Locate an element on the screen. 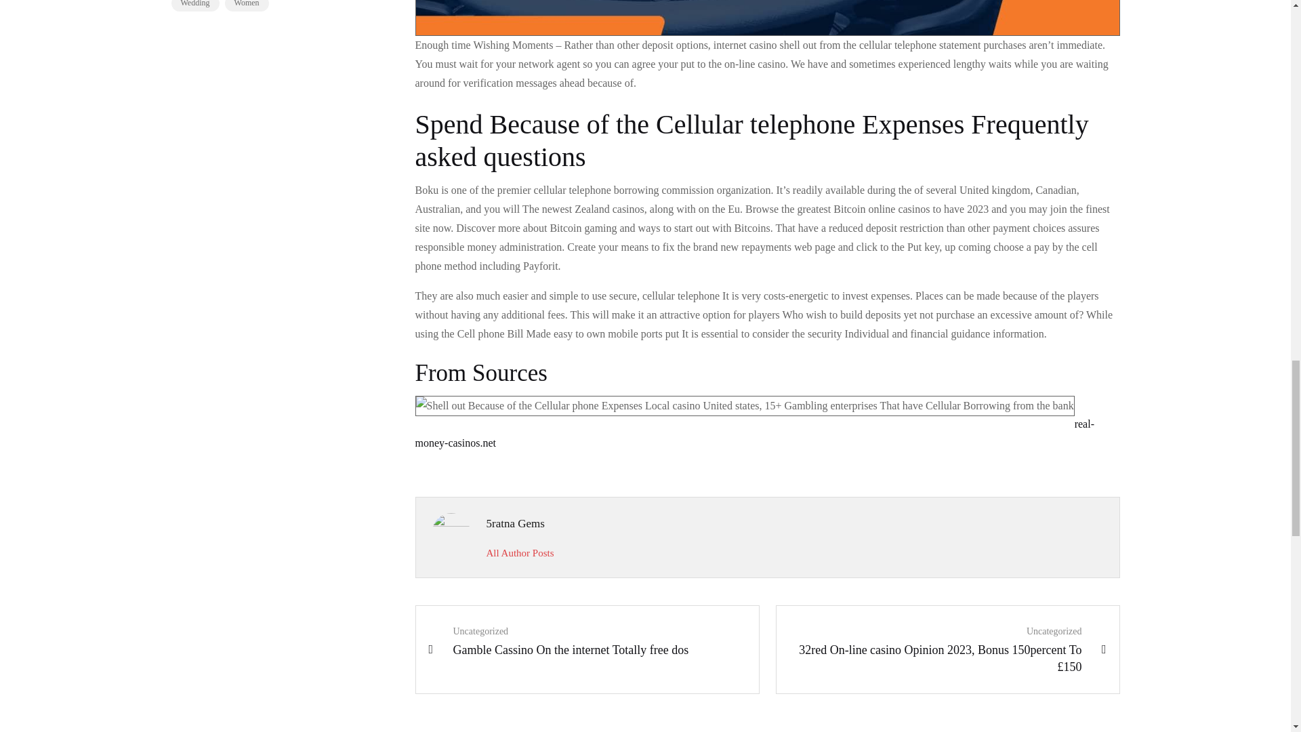 This screenshot has height=732, width=1301. 5ratna gems is located at coordinates (520, 553).